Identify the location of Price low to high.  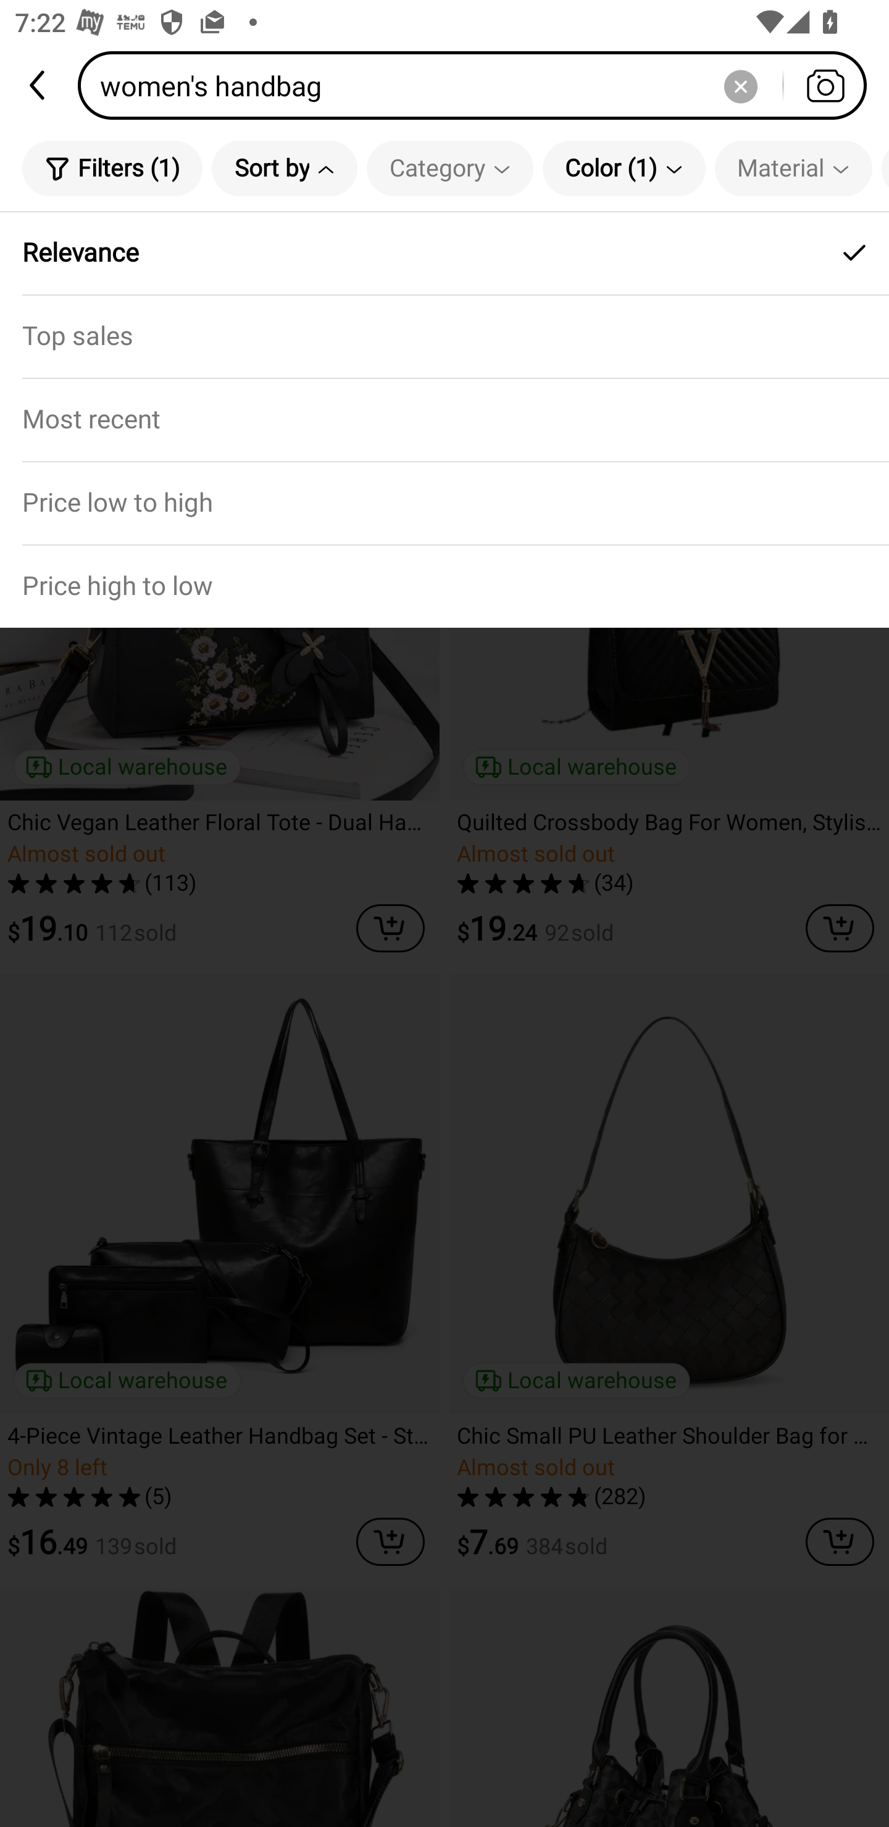
(444, 502).